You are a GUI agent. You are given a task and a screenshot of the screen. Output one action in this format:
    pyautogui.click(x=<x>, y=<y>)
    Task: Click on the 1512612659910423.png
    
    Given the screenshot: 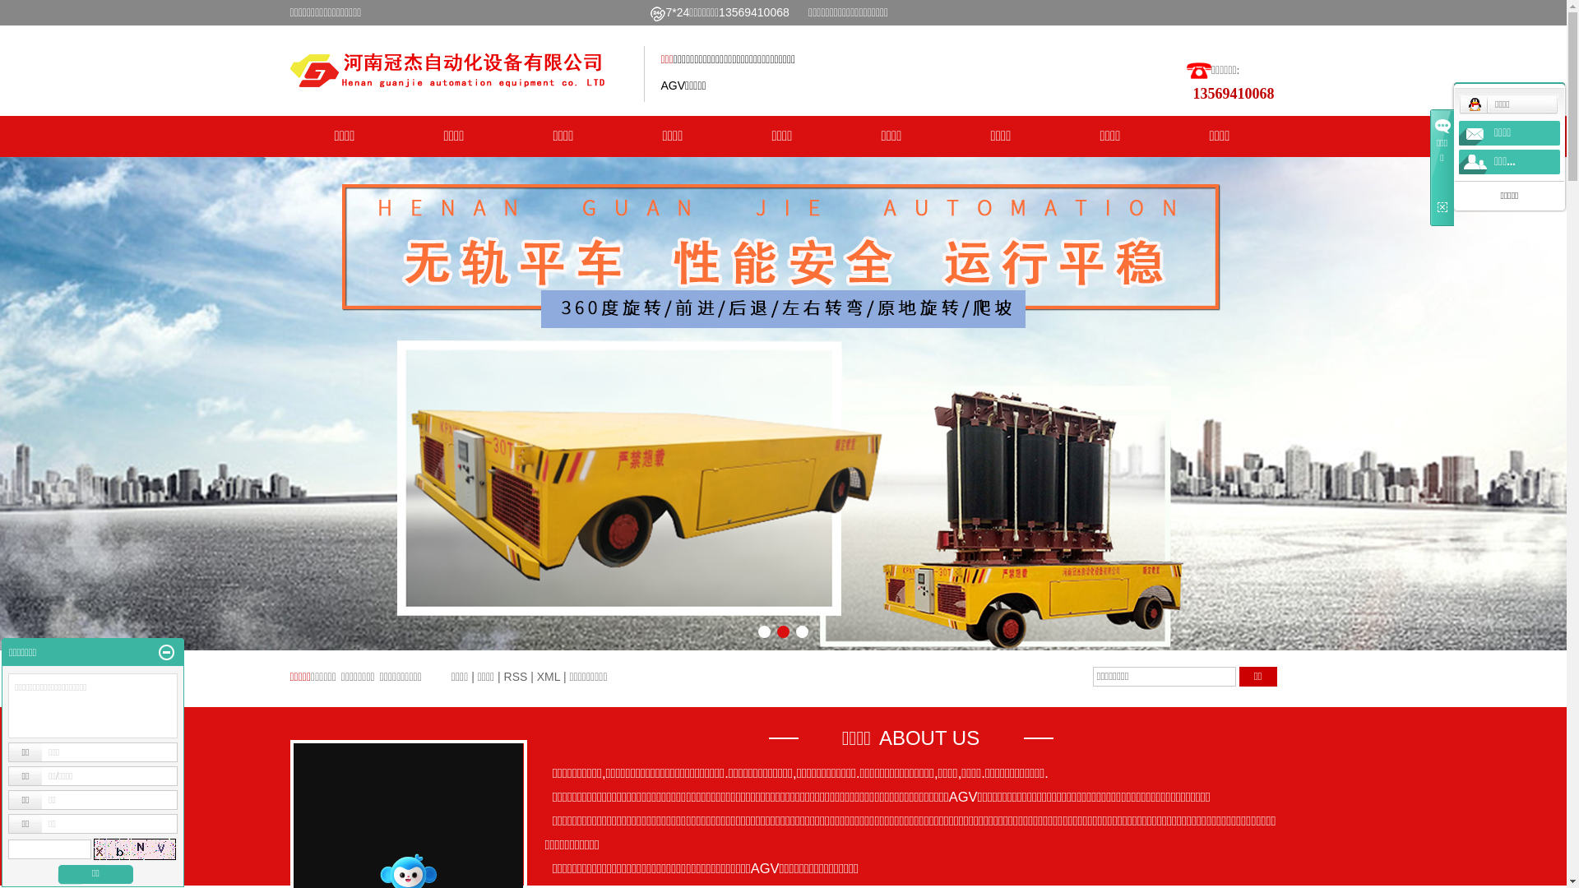 What is the action you would take?
    pyautogui.click(x=1199, y=71)
    